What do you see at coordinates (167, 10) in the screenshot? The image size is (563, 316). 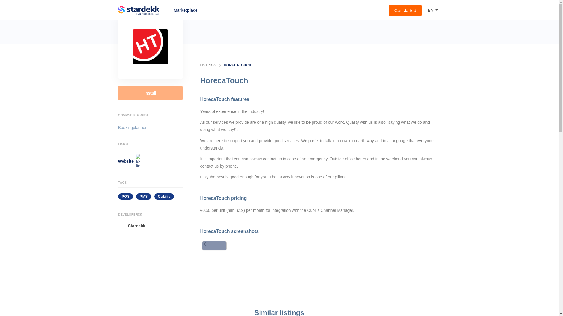 I see `Marketplace` at bounding box center [167, 10].